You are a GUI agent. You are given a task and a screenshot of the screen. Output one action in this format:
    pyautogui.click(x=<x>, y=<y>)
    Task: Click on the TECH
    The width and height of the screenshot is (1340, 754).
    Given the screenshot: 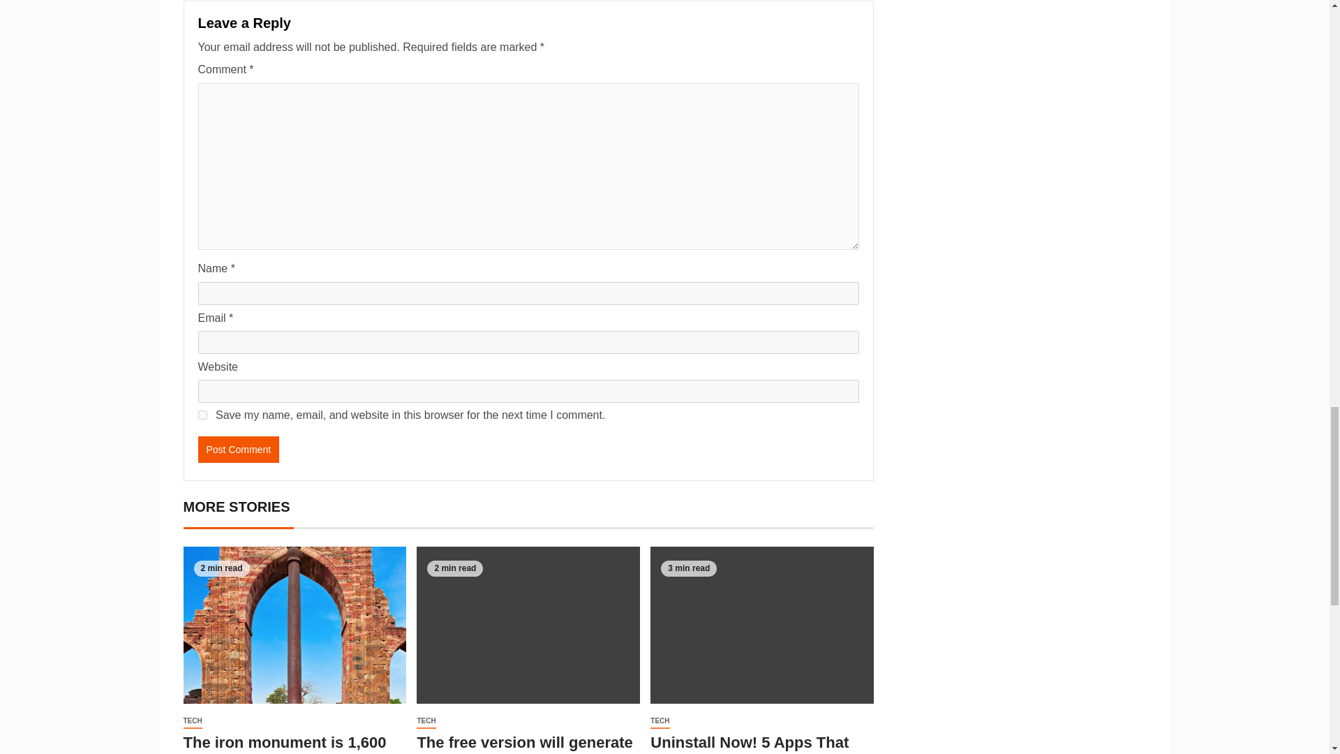 What is the action you would take?
    pyautogui.click(x=192, y=721)
    